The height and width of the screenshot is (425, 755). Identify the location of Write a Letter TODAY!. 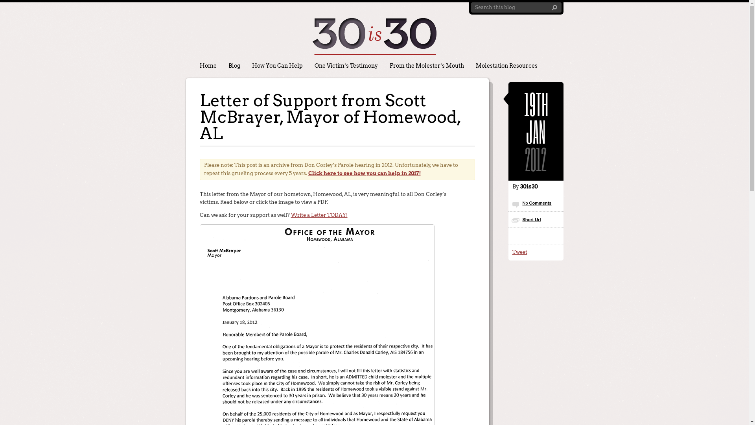
(319, 215).